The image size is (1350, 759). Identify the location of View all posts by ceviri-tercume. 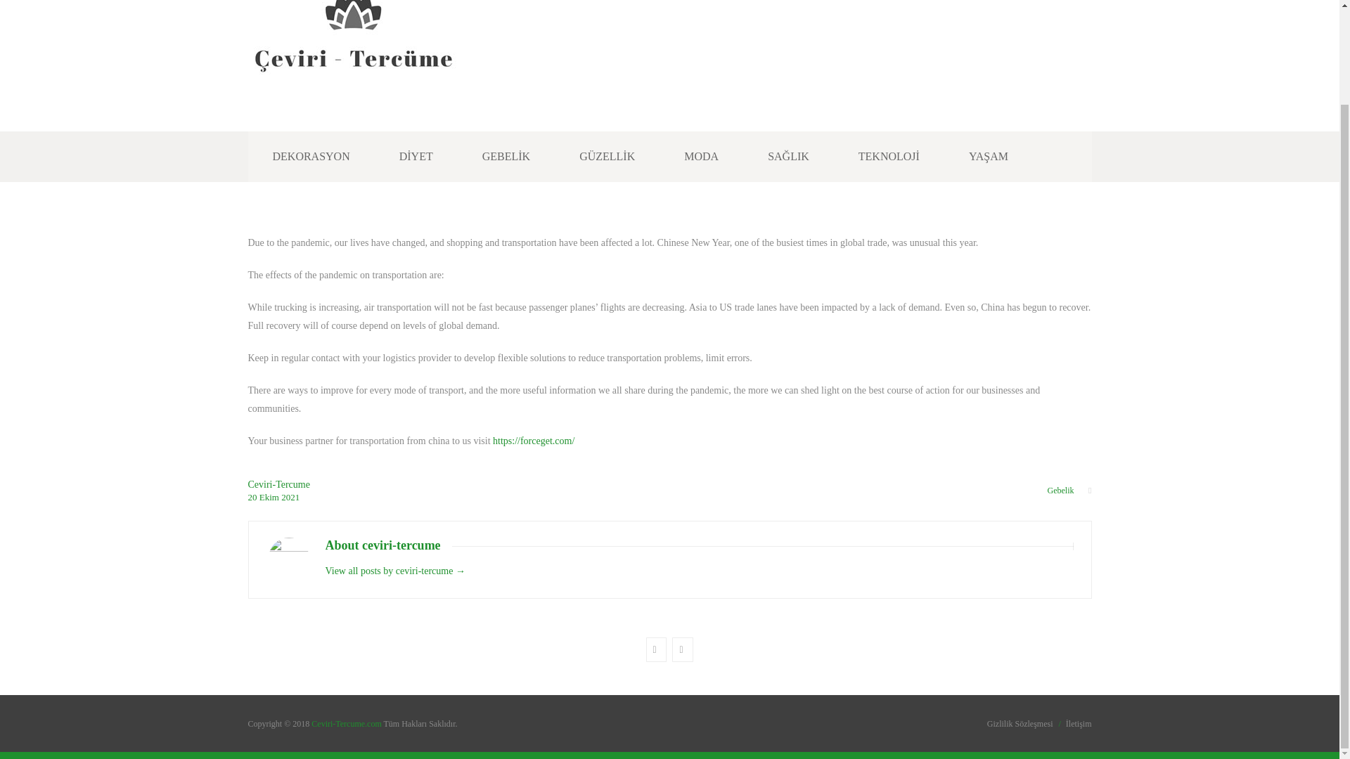
(278, 484).